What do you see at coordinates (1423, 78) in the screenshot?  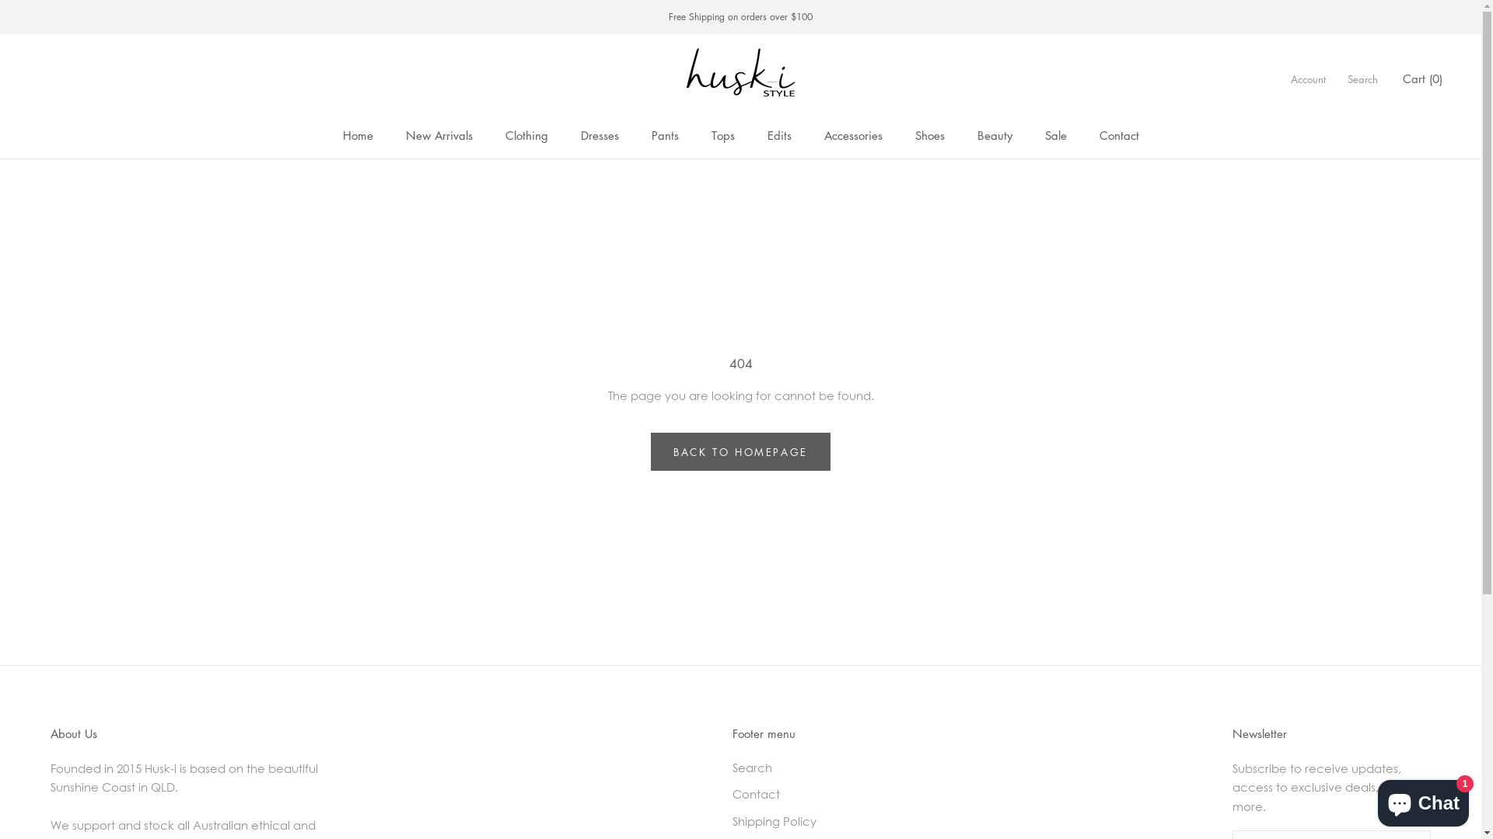 I see `Cart (0)` at bounding box center [1423, 78].